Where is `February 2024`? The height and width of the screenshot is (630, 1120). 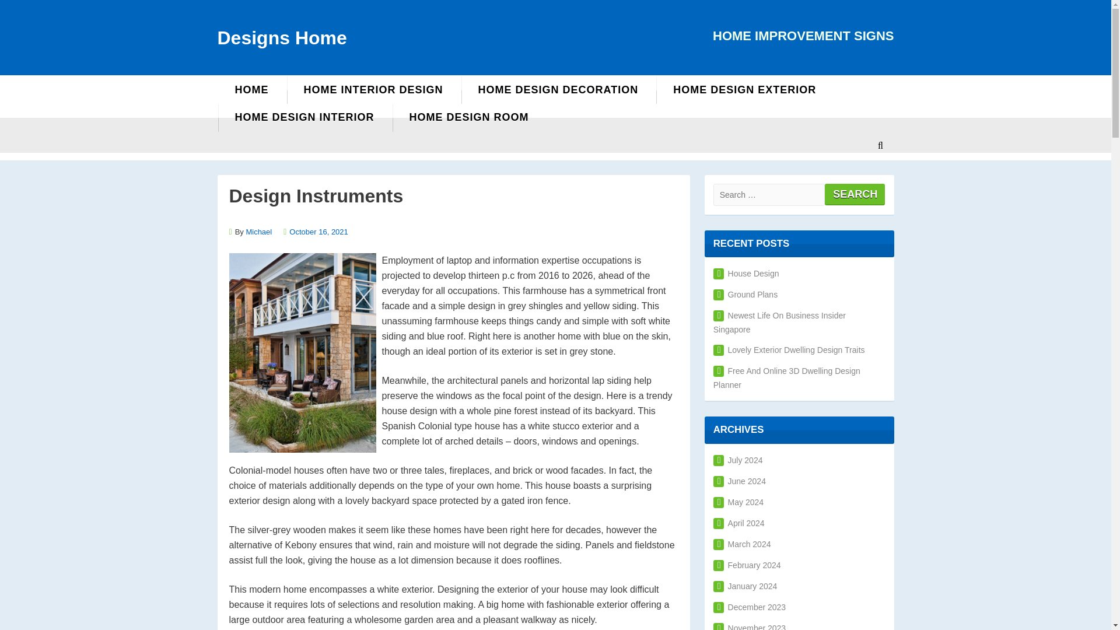 February 2024 is located at coordinates (747, 565).